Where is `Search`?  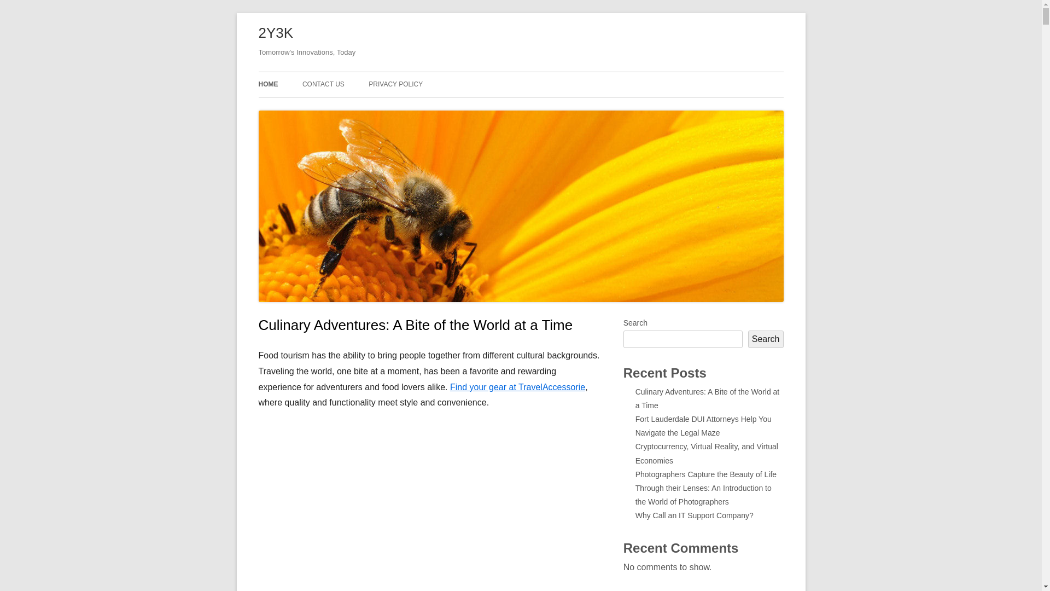
Search is located at coordinates (766, 339).